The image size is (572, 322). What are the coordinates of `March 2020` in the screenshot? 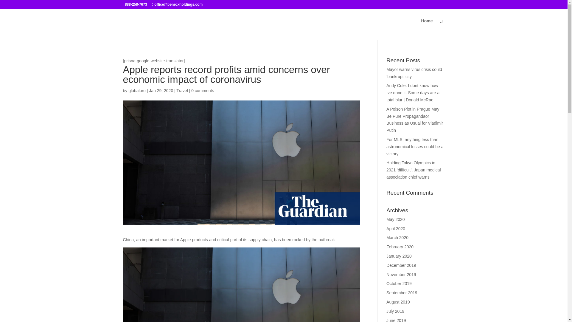 It's located at (397, 237).